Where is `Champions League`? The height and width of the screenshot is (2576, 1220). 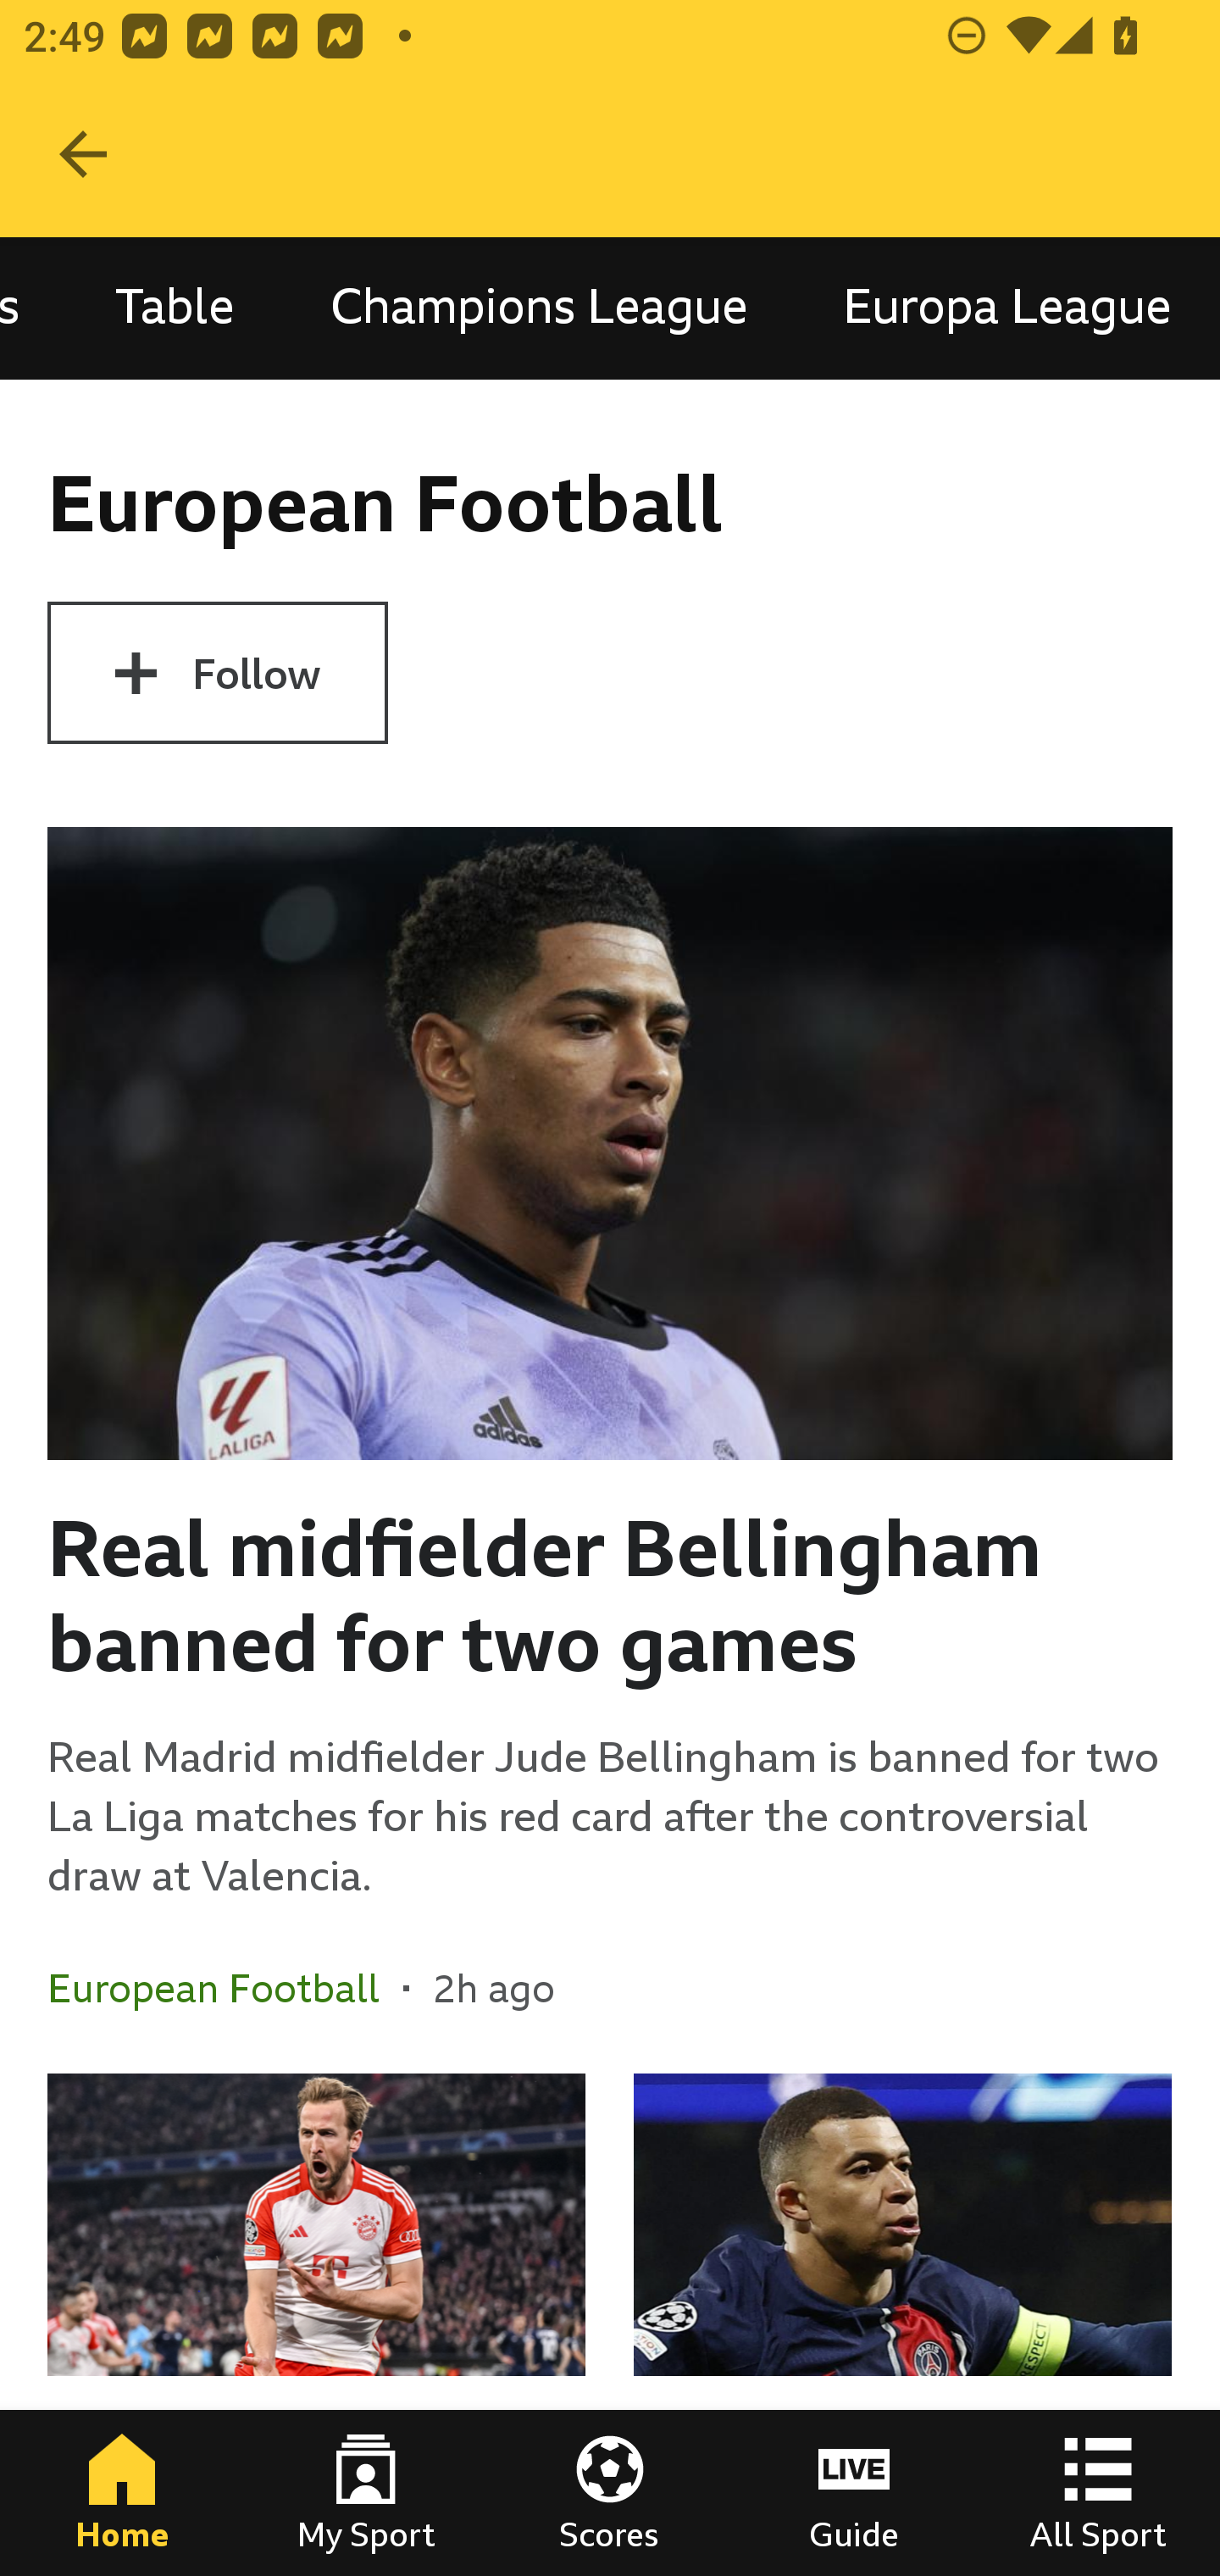 Champions League is located at coordinates (539, 307).